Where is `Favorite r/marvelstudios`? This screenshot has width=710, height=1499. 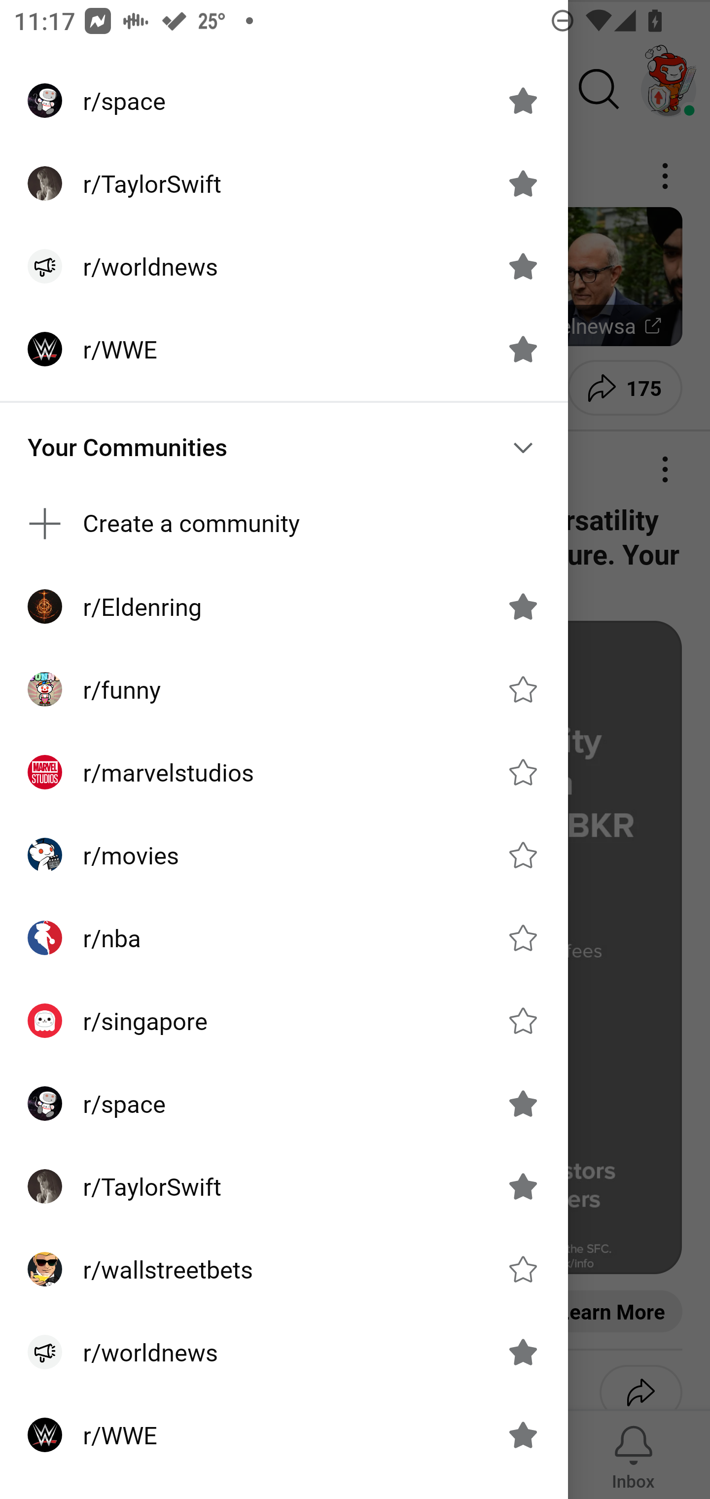
Favorite r/marvelstudios is located at coordinates (523, 772).